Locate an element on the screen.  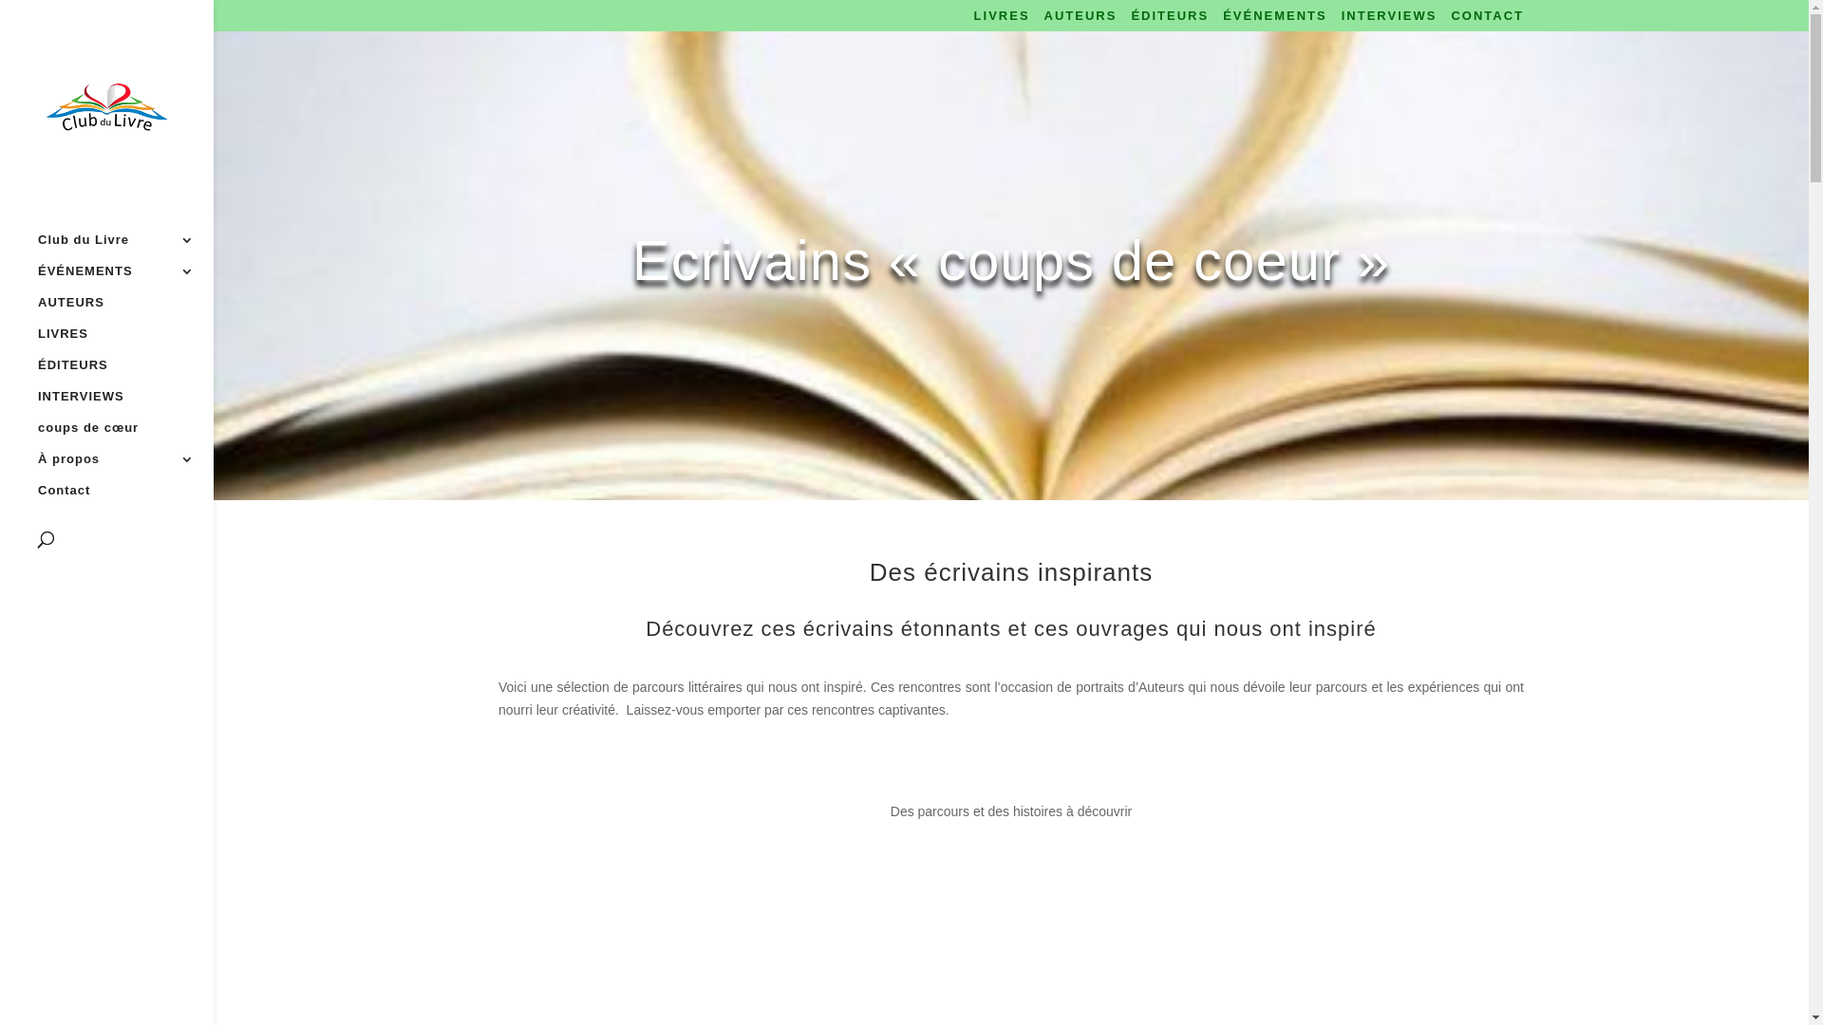
INTERVIEWS is located at coordinates (1390, 21).